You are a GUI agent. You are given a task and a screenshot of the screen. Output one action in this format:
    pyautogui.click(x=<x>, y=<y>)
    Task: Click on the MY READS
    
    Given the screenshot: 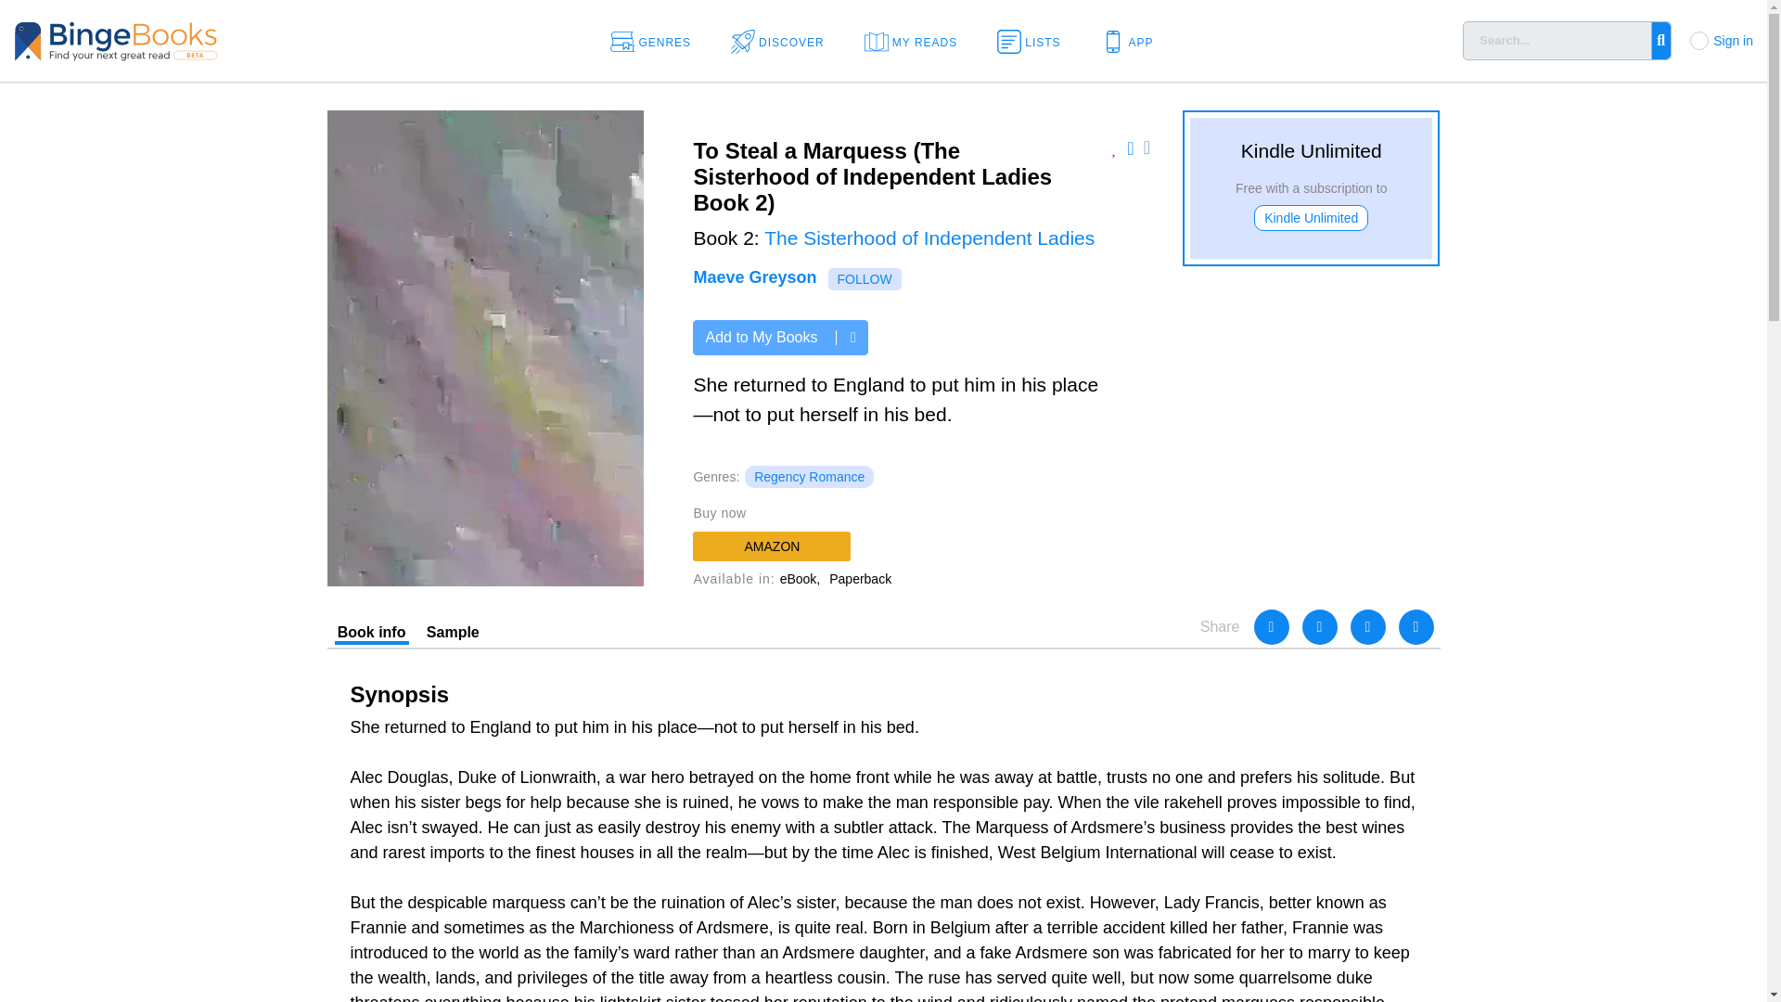 What is the action you would take?
    pyautogui.click(x=916, y=41)
    